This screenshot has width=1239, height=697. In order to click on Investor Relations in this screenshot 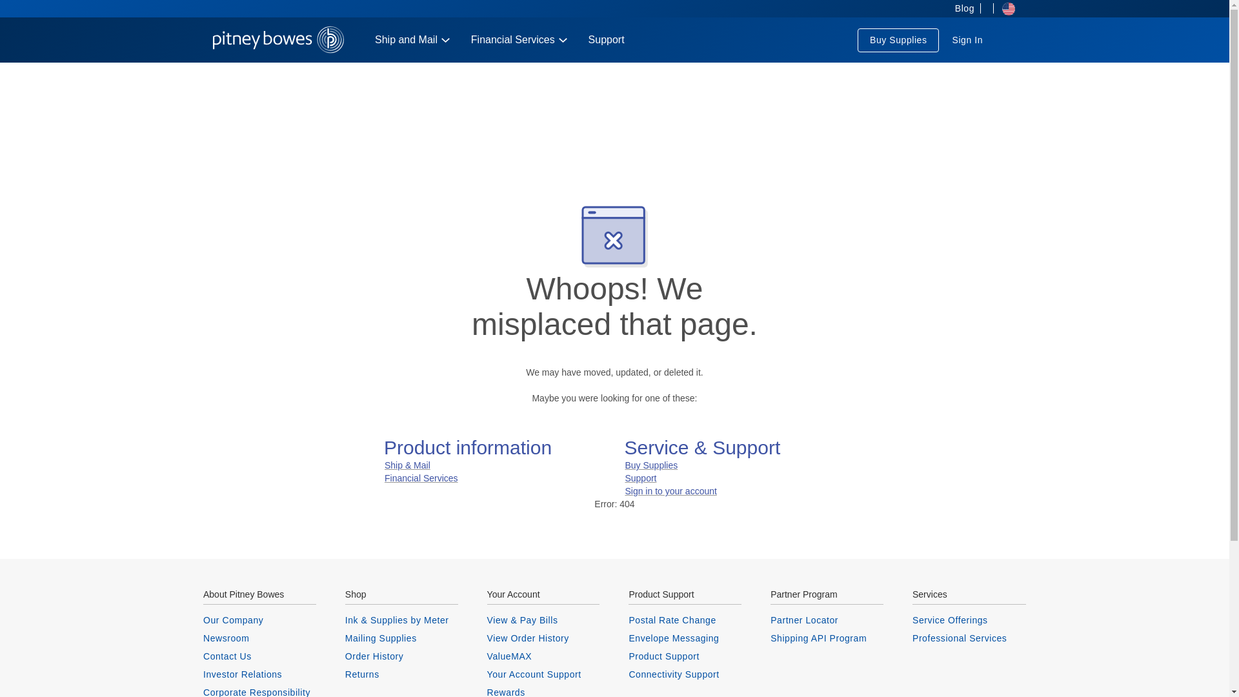, I will do `click(259, 674)`.